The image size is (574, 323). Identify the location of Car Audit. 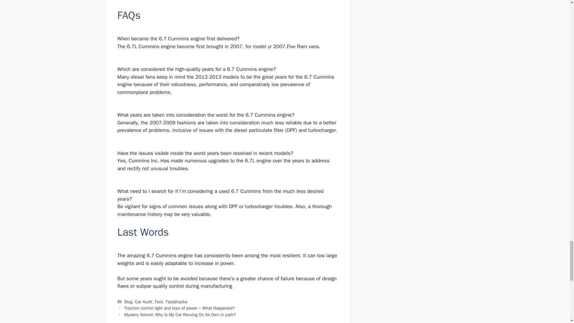
(143, 302).